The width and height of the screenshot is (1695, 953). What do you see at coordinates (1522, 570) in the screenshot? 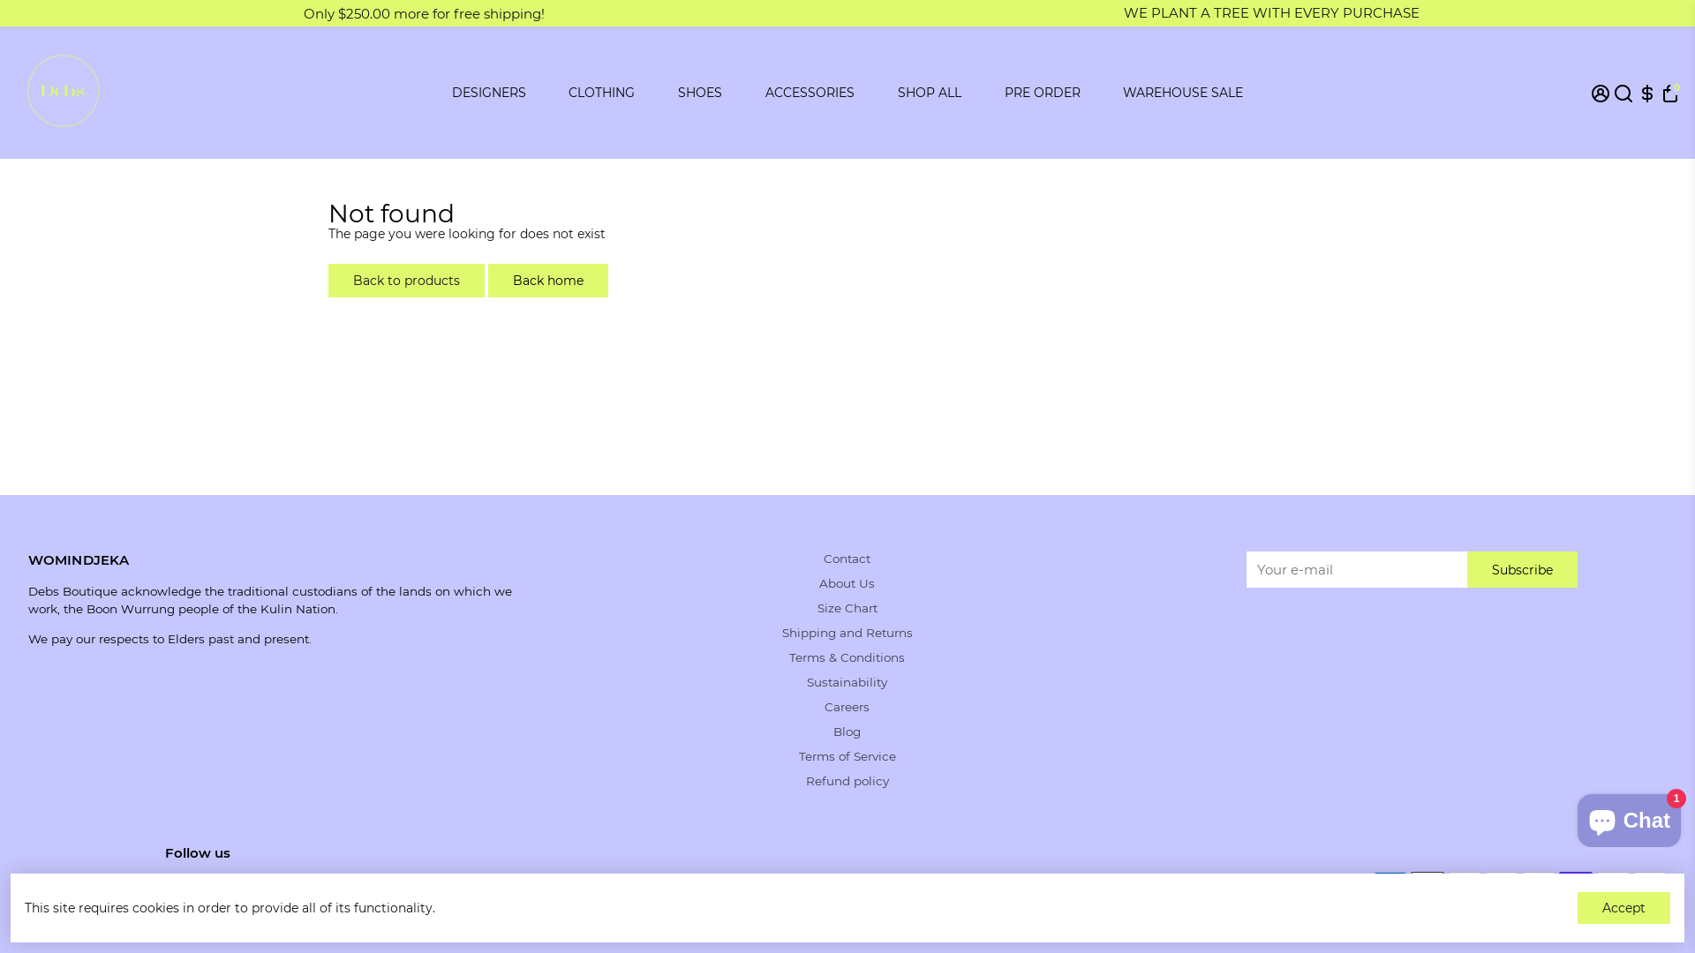
I see `Subscribe` at bounding box center [1522, 570].